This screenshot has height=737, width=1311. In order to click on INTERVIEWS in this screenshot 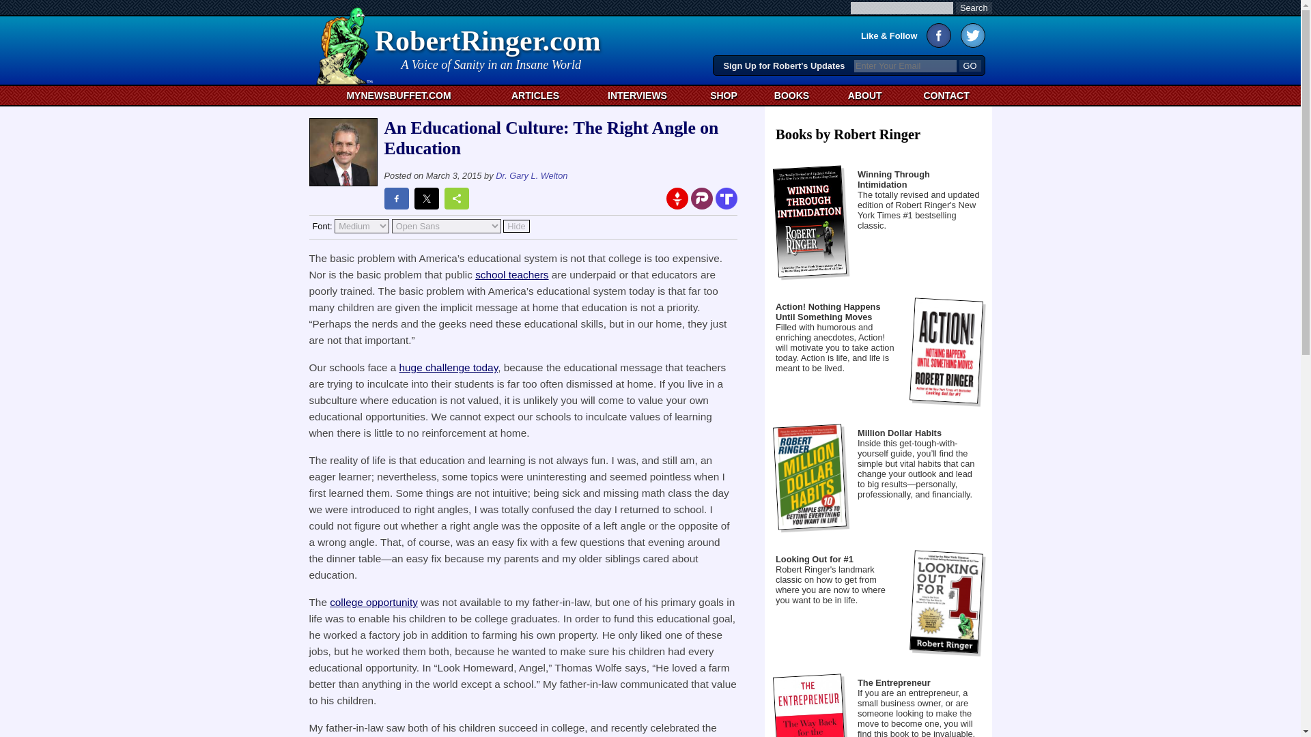, I will do `click(636, 96)`.